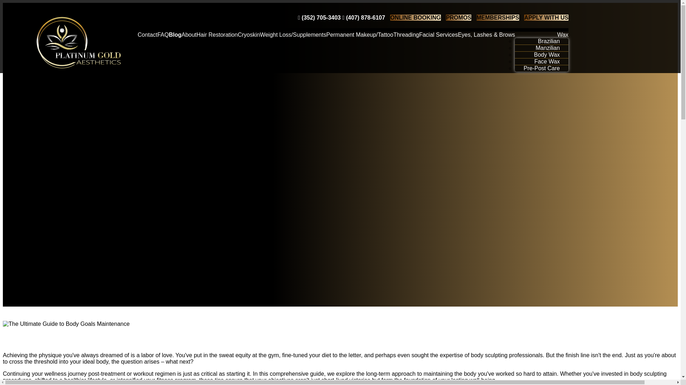 This screenshot has width=686, height=385. Describe the element at coordinates (217, 34) in the screenshot. I see `Hair Restoration` at that location.